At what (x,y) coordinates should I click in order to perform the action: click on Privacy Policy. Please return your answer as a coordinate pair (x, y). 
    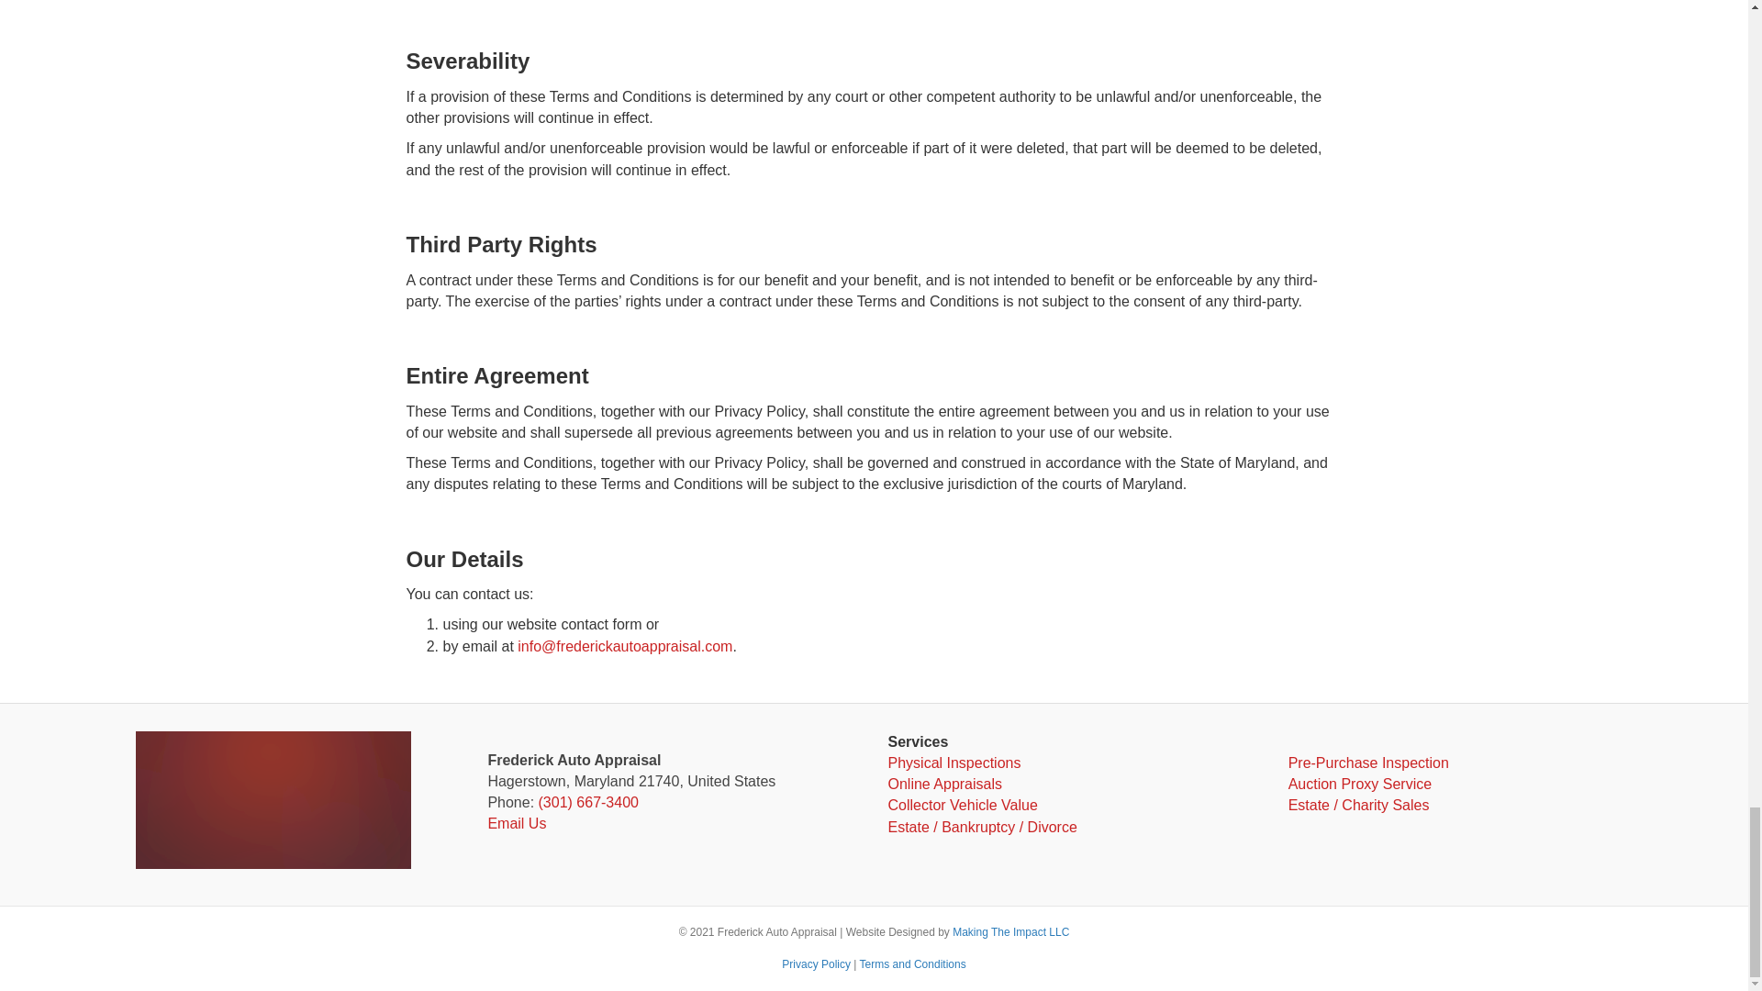
    Looking at the image, I should click on (817, 964).